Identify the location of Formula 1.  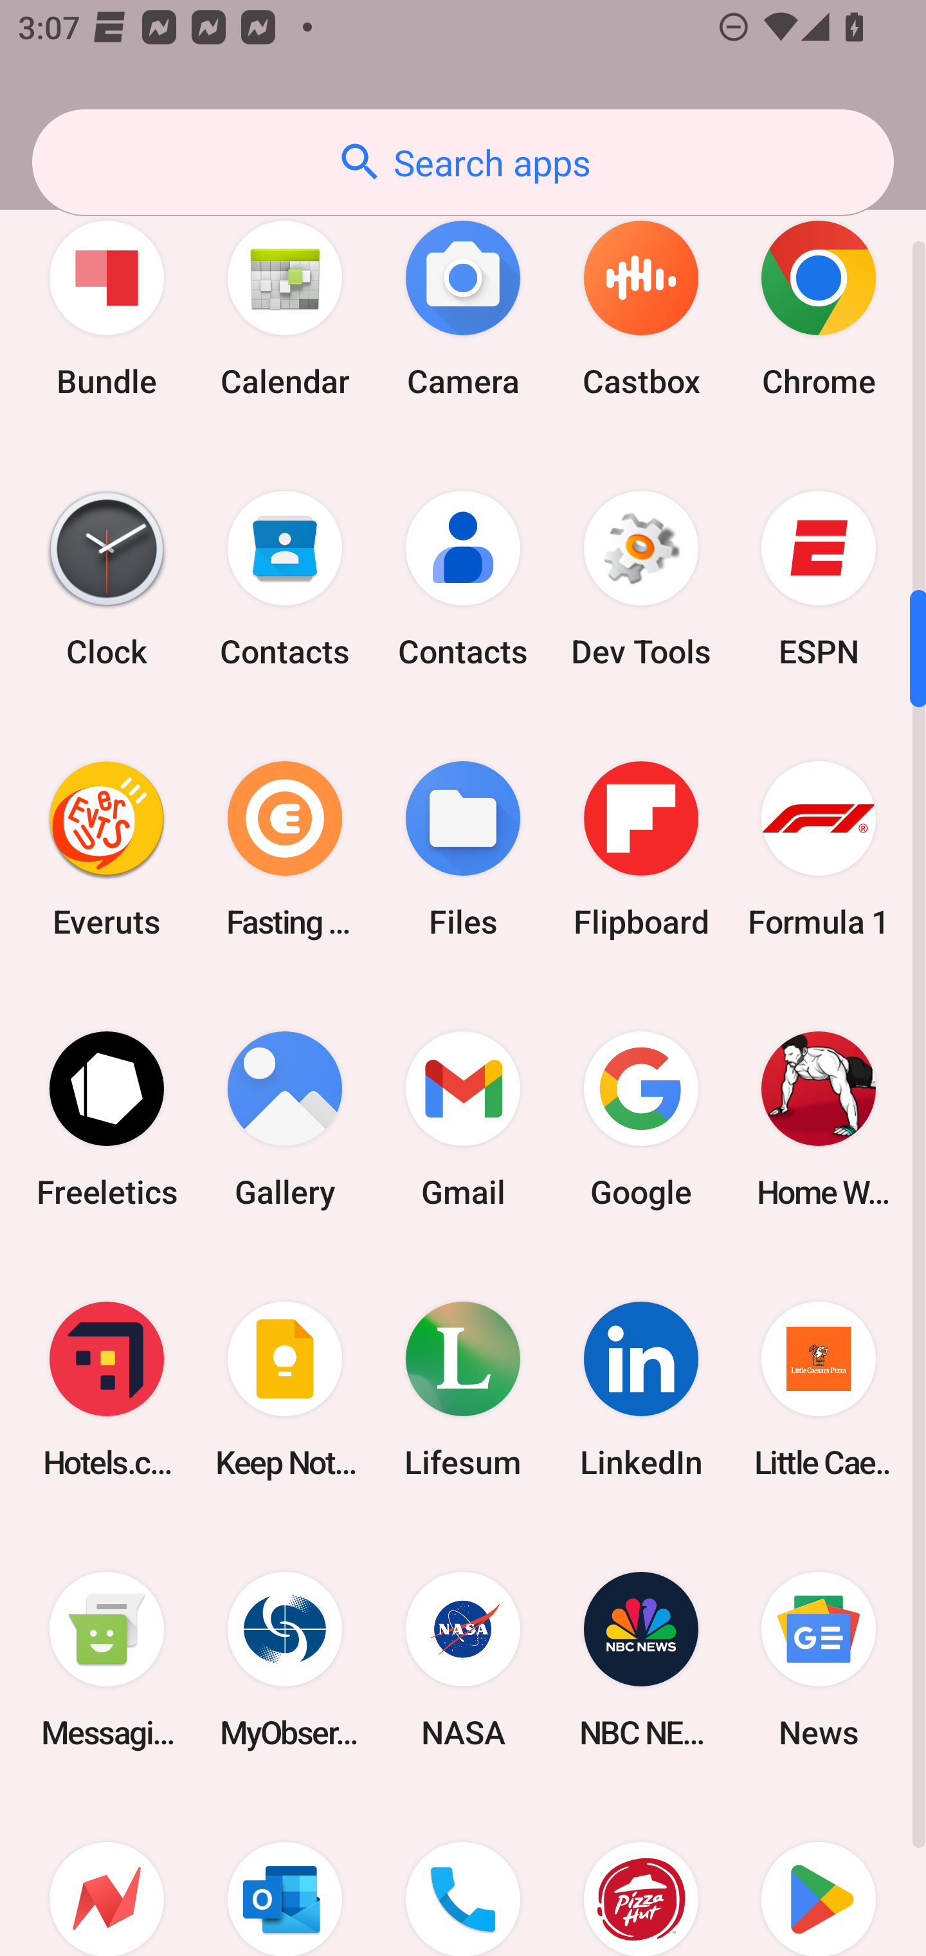
(819, 849).